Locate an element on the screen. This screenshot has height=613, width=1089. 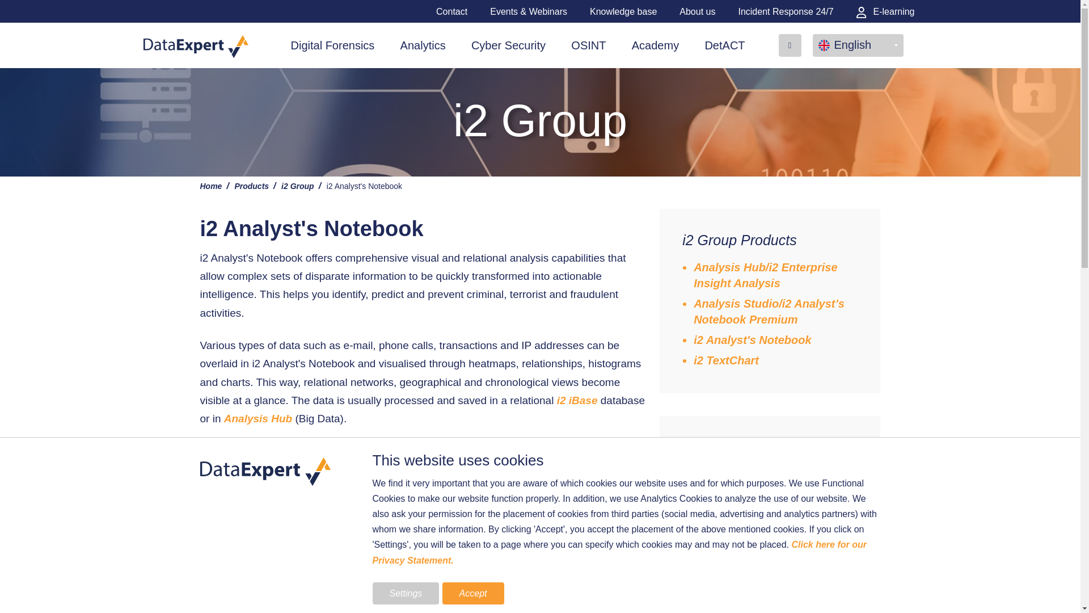
E-learning is located at coordinates (885, 11).